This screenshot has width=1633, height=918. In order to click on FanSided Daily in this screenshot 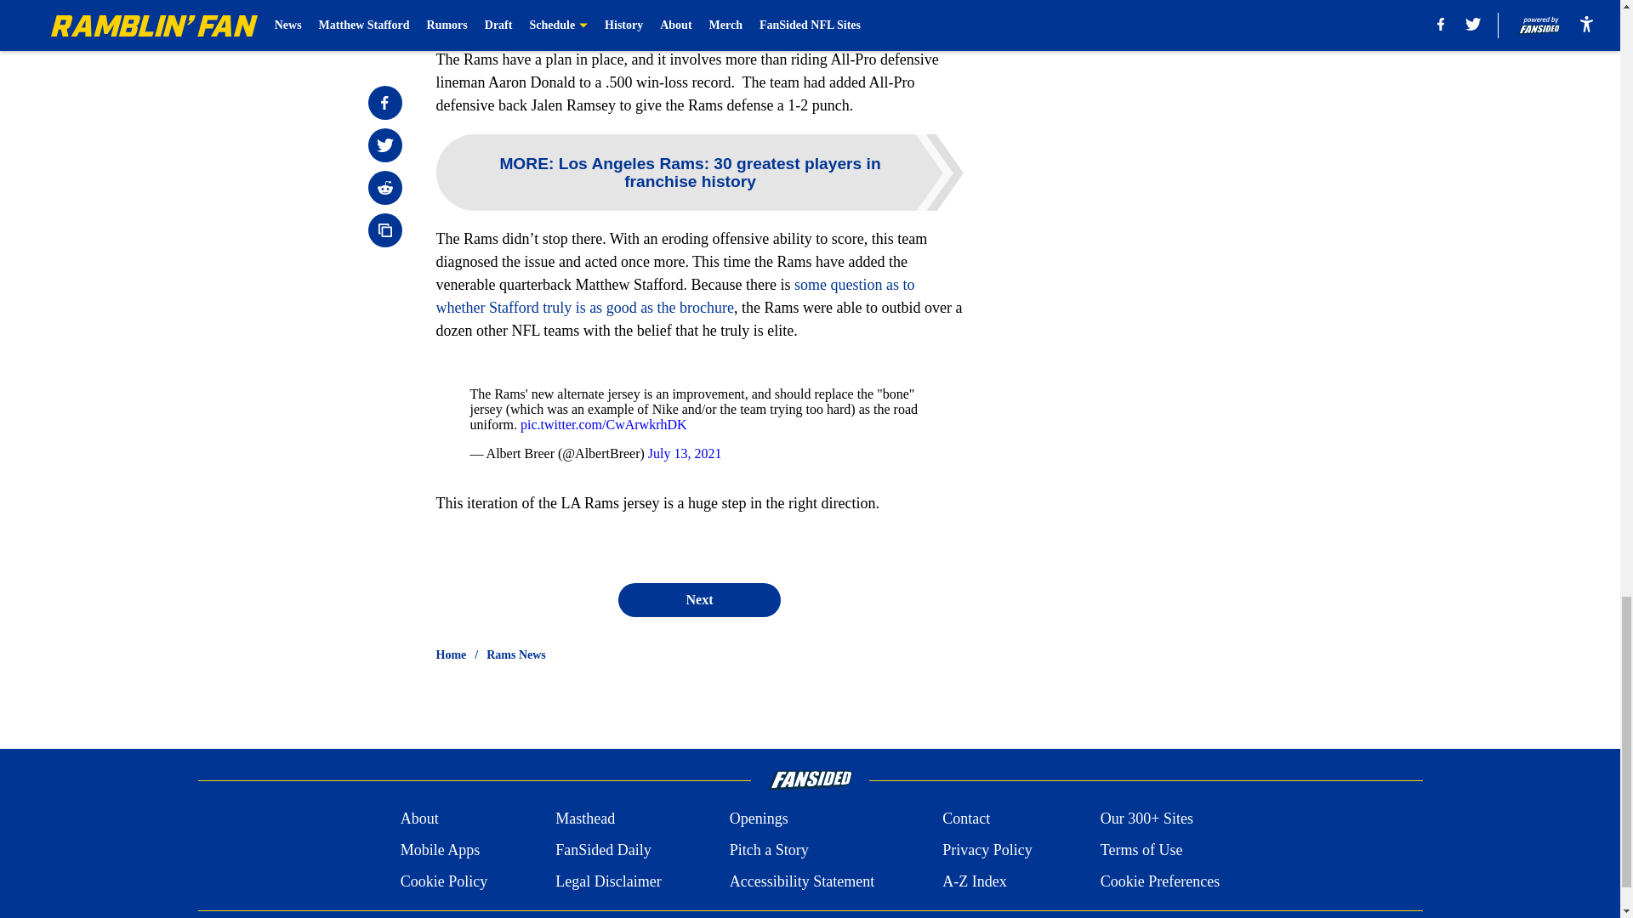, I will do `click(603, 850)`.